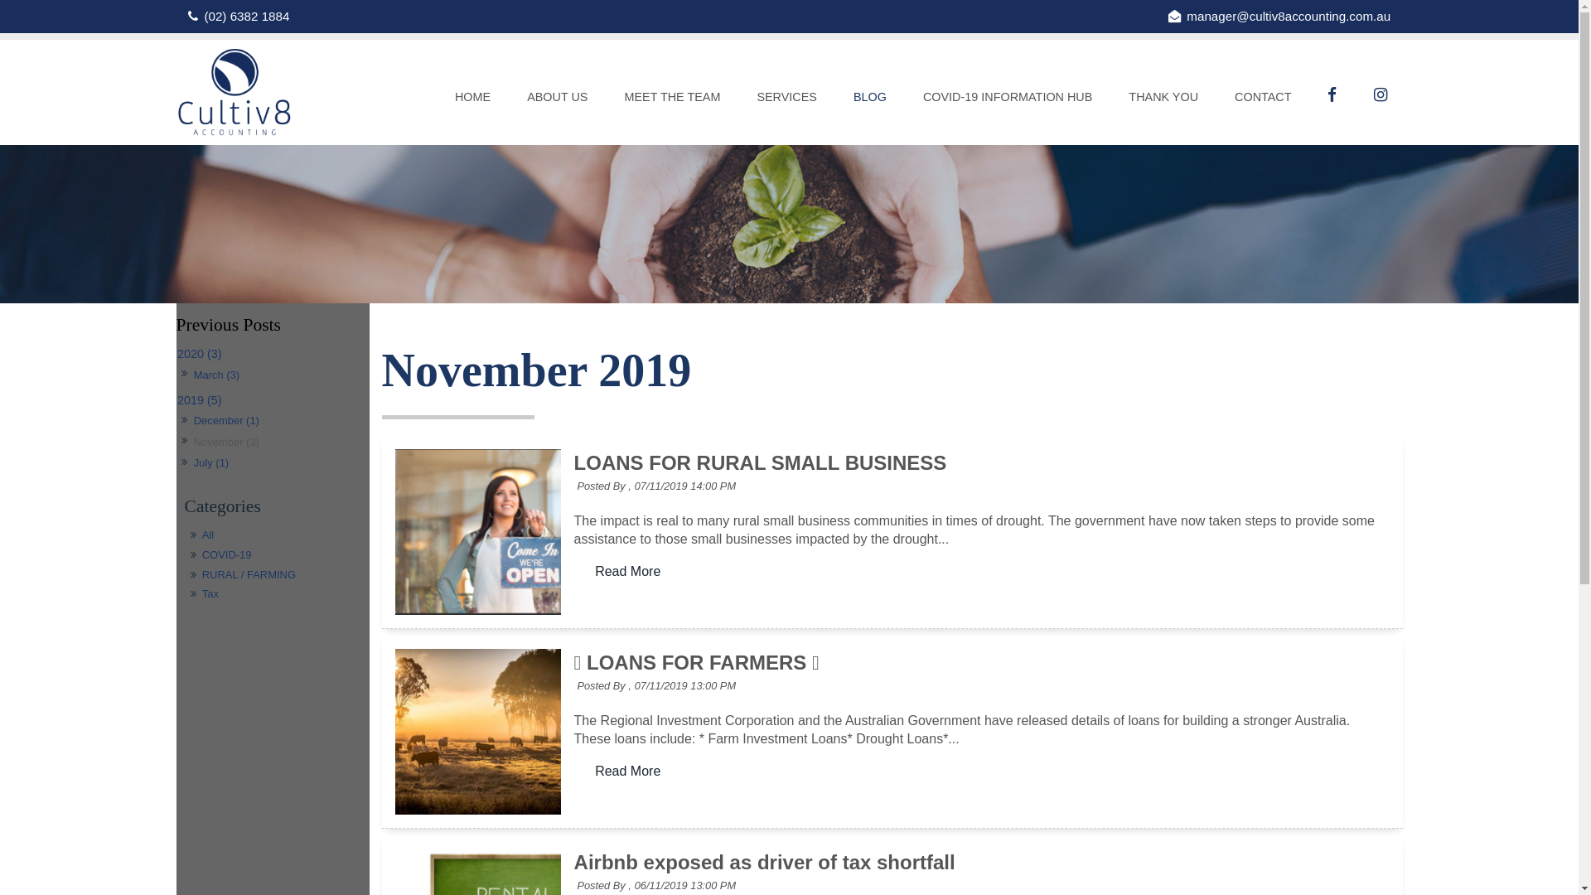 The width and height of the screenshot is (1591, 895). Describe the element at coordinates (1163, 99) in the screenshot. I see `THANK YOU` at that location.